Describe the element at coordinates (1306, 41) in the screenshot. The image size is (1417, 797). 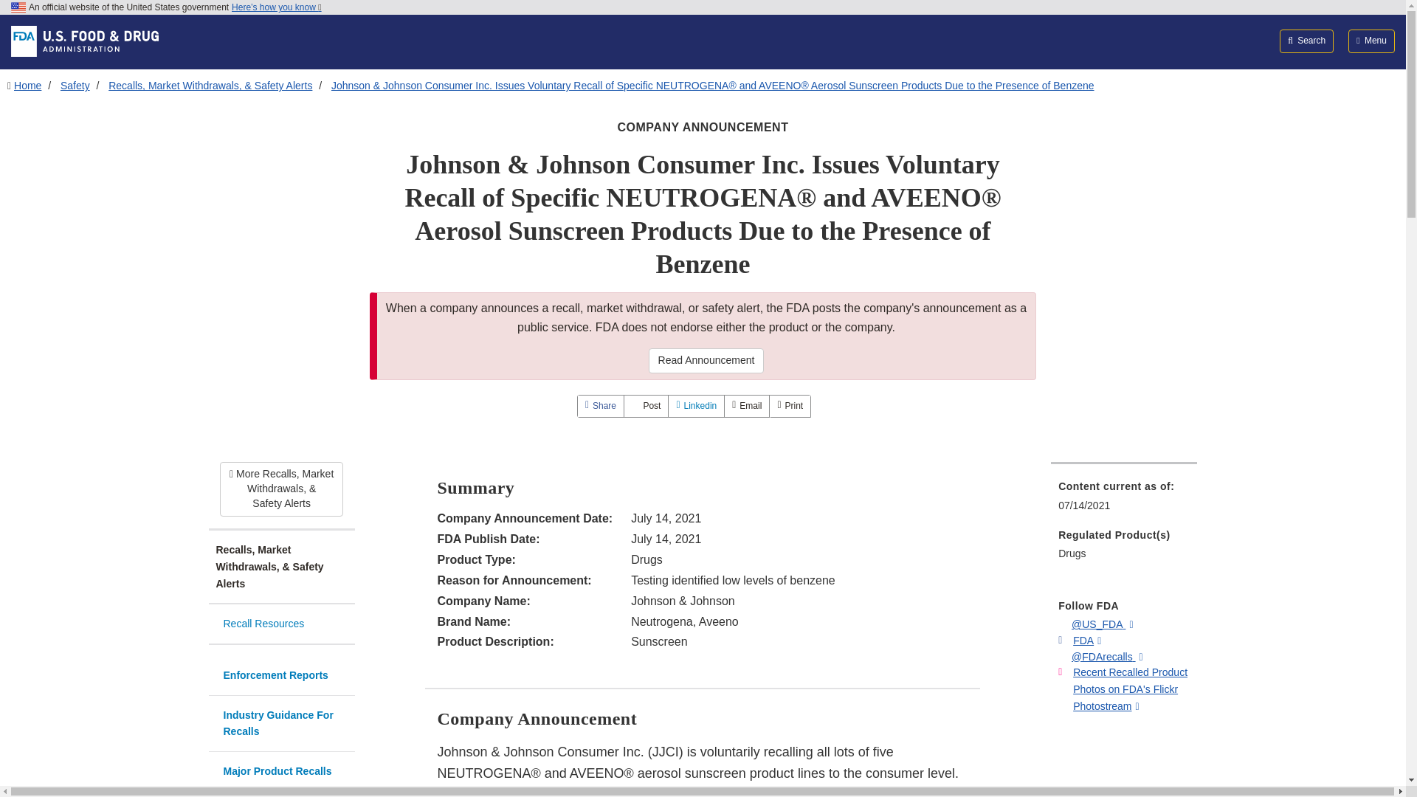
I see `  Search` at that location.